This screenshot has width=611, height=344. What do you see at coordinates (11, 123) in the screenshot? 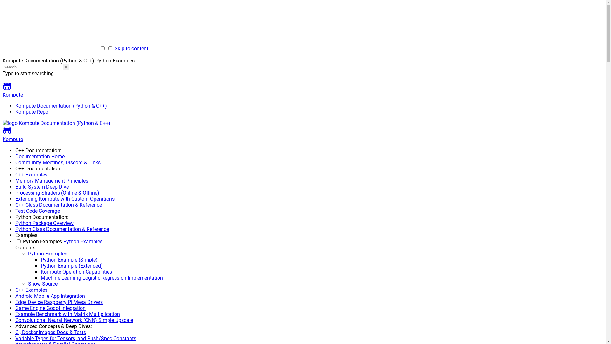
I see `Kompute Documentation (Python & C++)` at bounding box center [11, 123].